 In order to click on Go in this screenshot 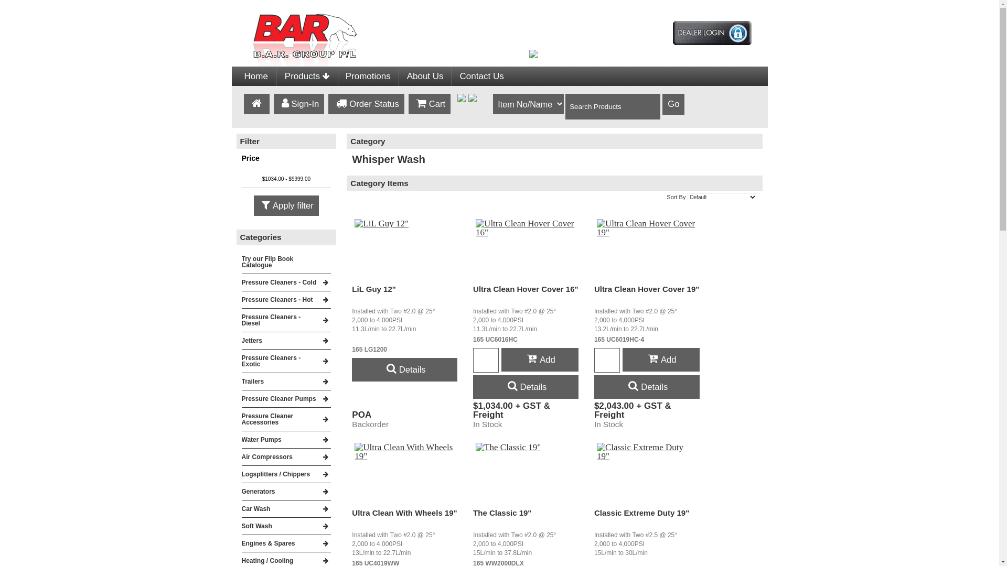, I will do `click(673, 104)`.